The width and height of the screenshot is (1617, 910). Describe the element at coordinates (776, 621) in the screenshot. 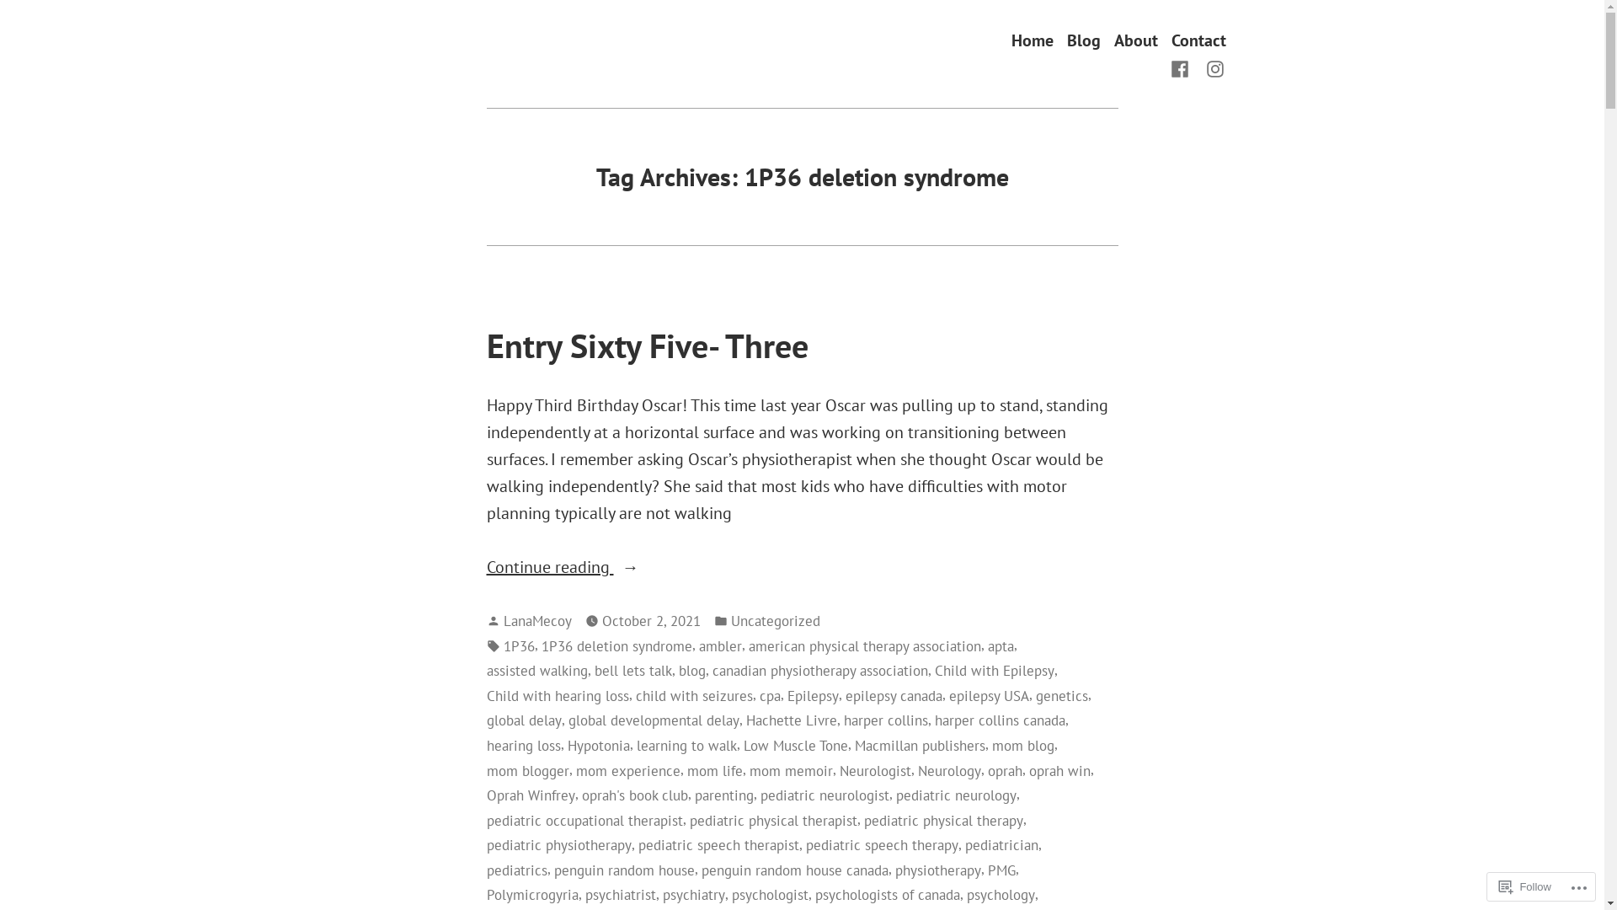

I see `Uncategorized` at that location.